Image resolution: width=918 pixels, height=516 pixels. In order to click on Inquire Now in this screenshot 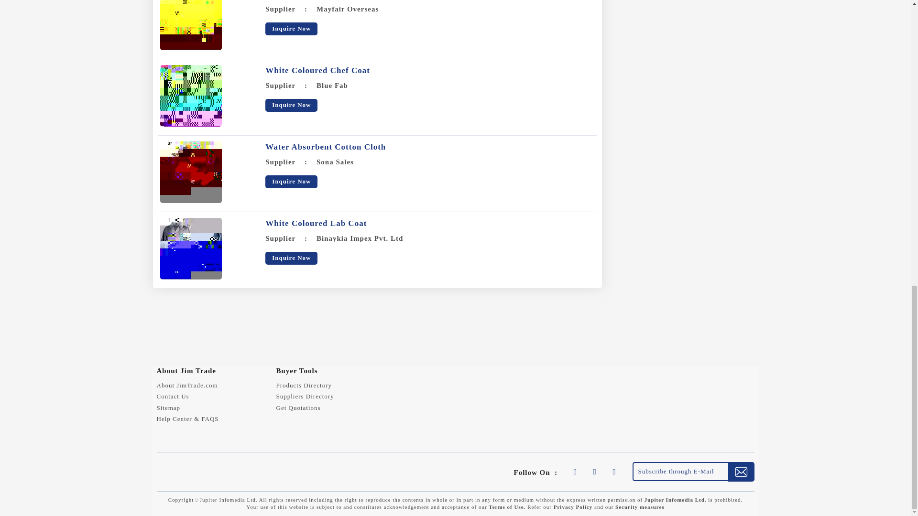, I will do `click(291, 29)`.